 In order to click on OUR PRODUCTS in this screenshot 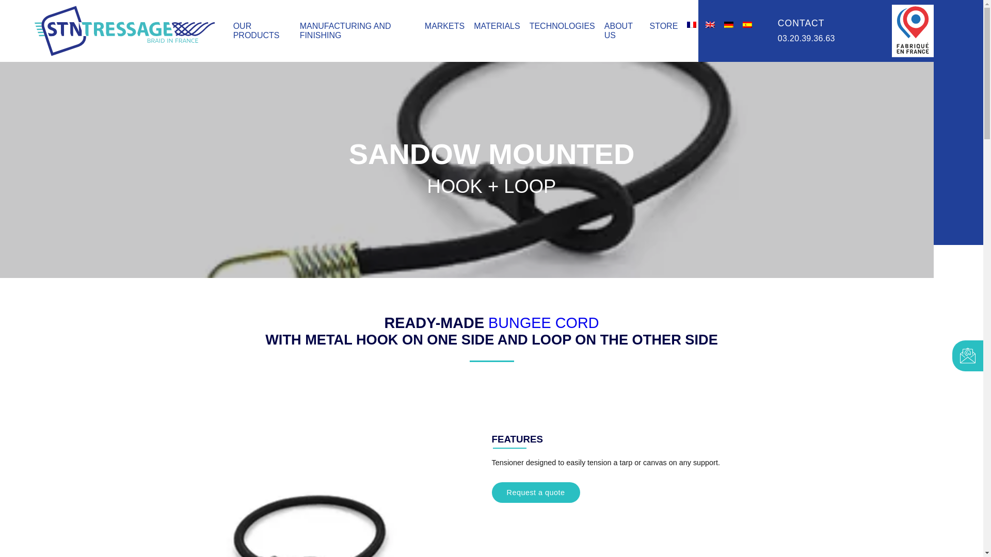, I will do `click(256, 30)`.